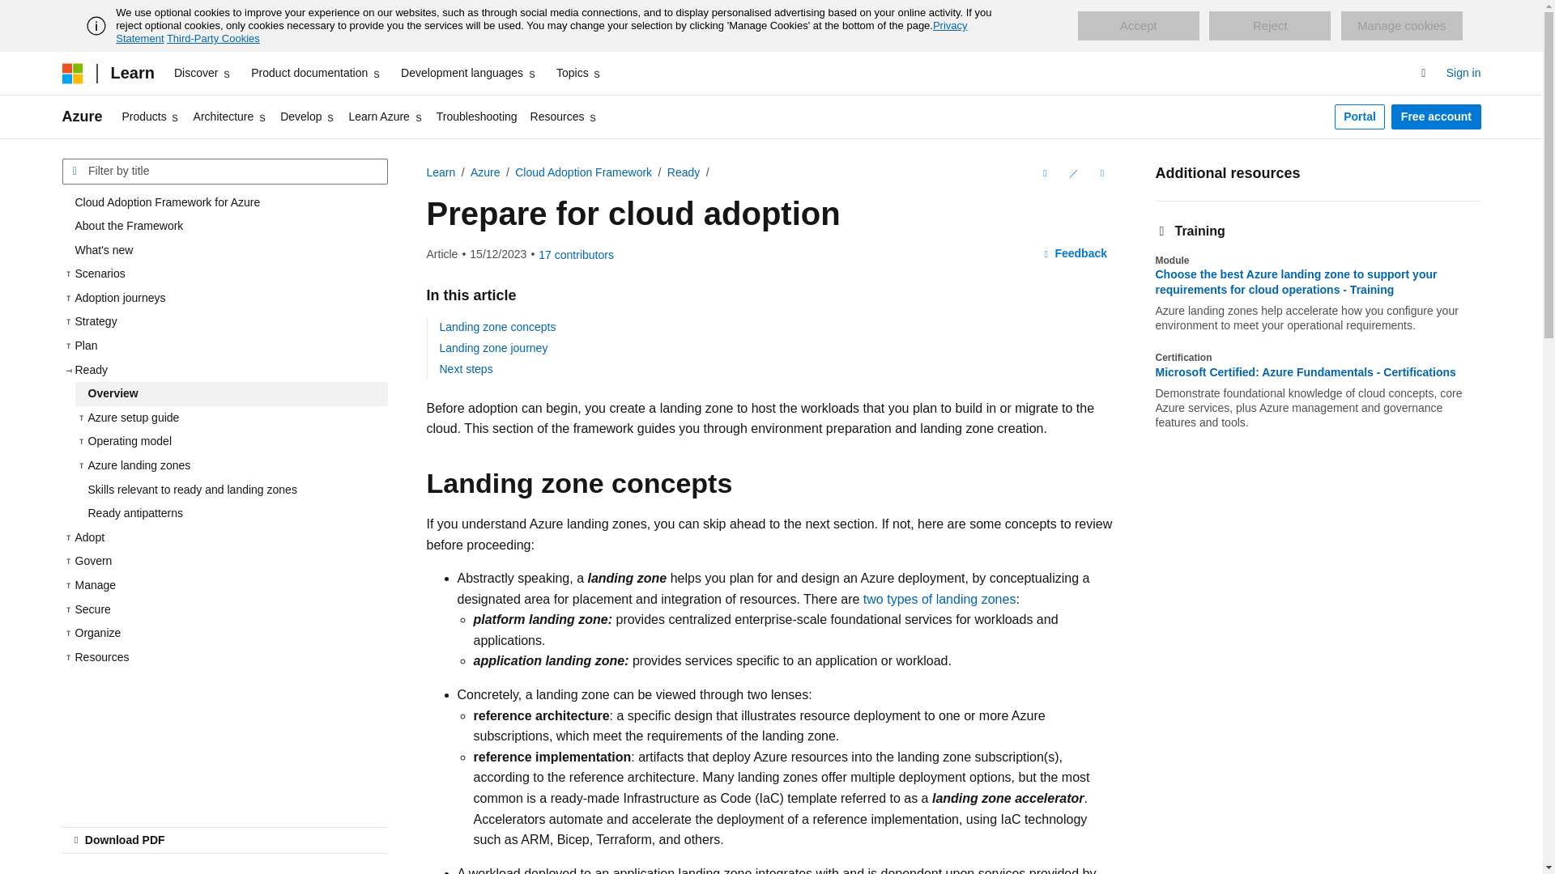  I want to click on Skip to main content, so click(12, 13).